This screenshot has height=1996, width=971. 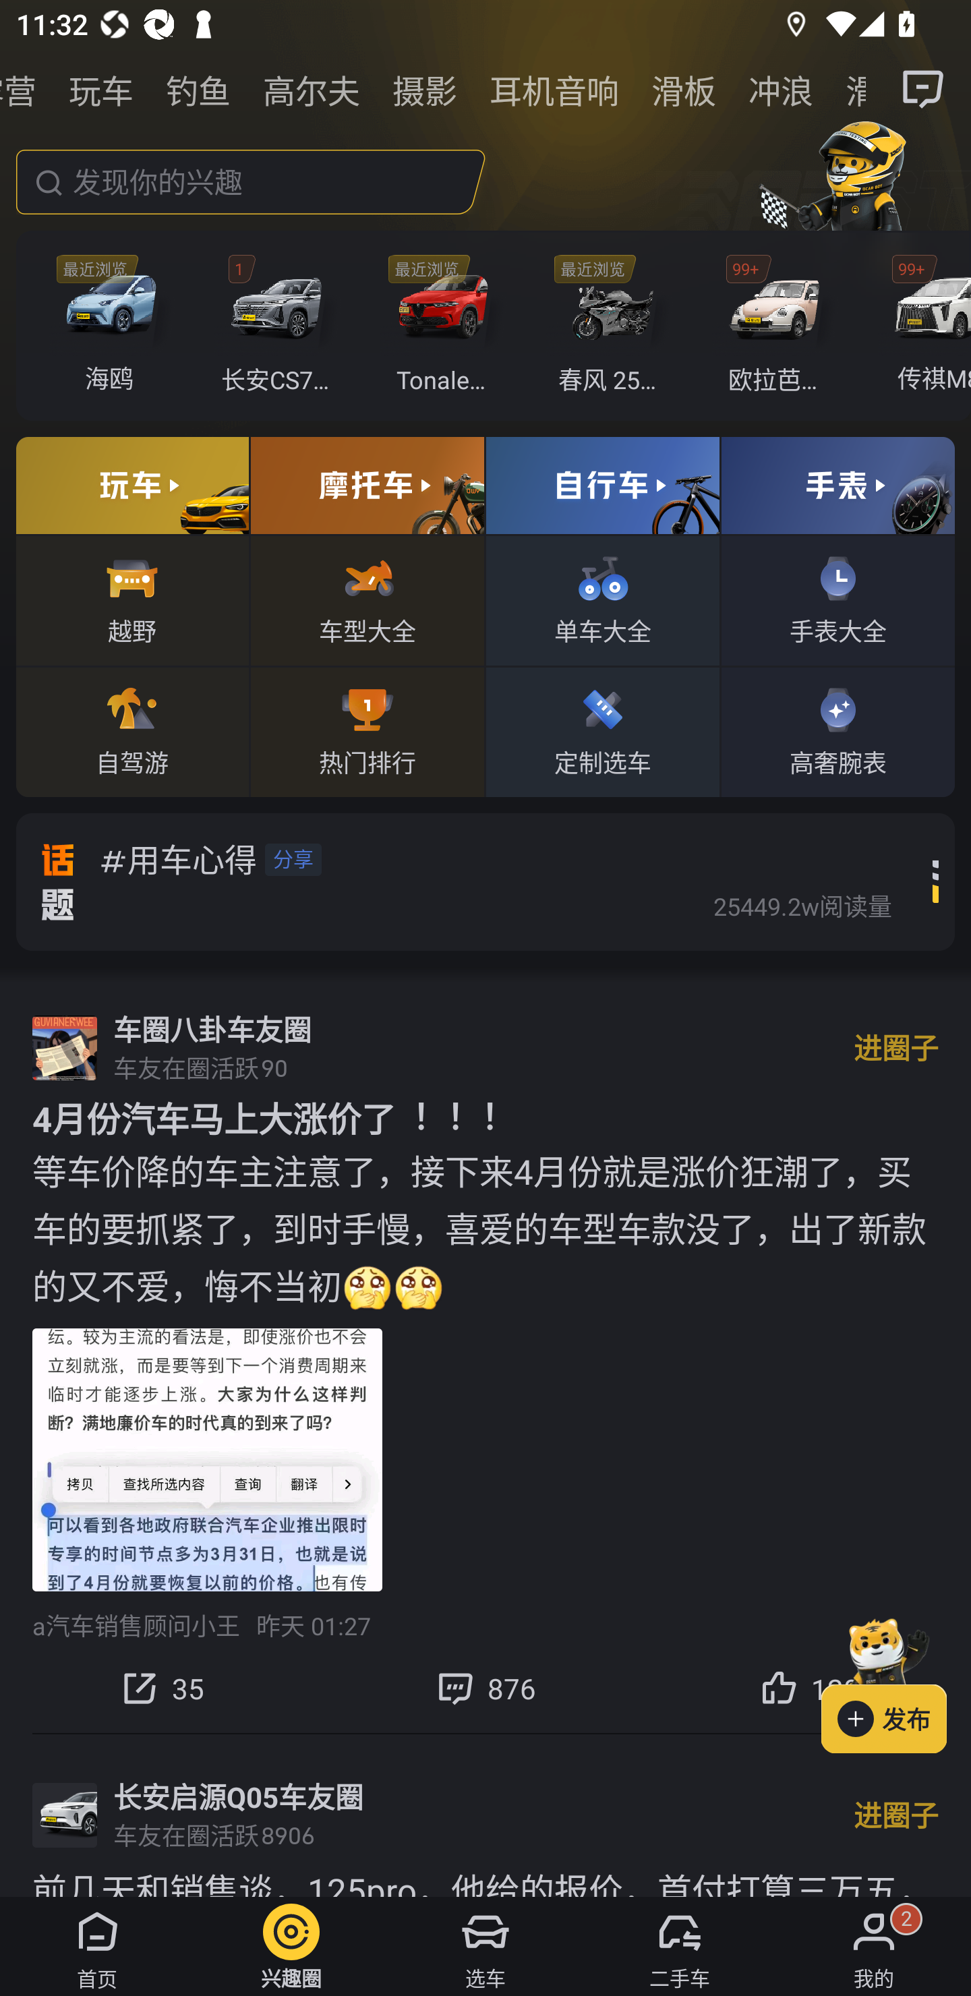 I want to click on 1 长安CS75 PLUS, so click(x=281, y=326).